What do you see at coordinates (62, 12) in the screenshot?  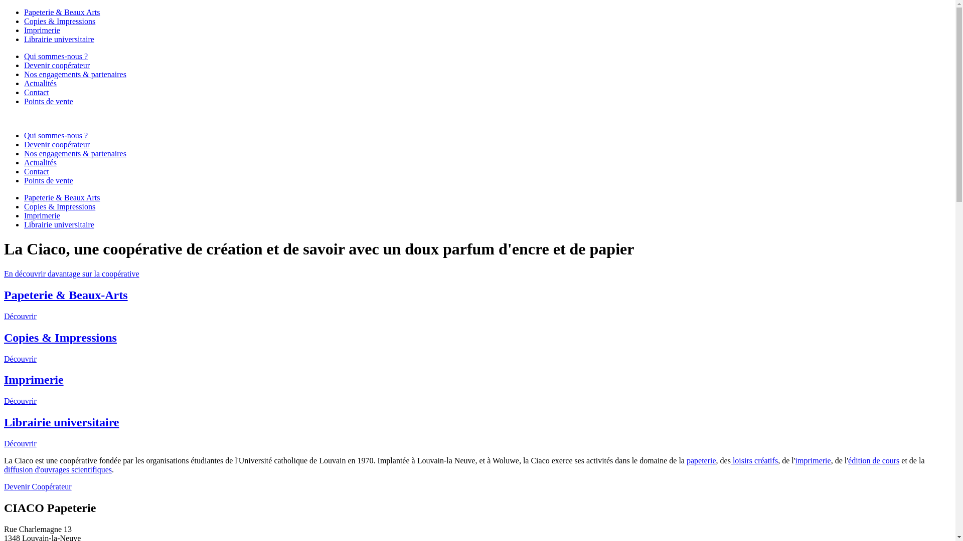 I see `Papeterie & Beaux Arts` at bounding box center [62, 12].